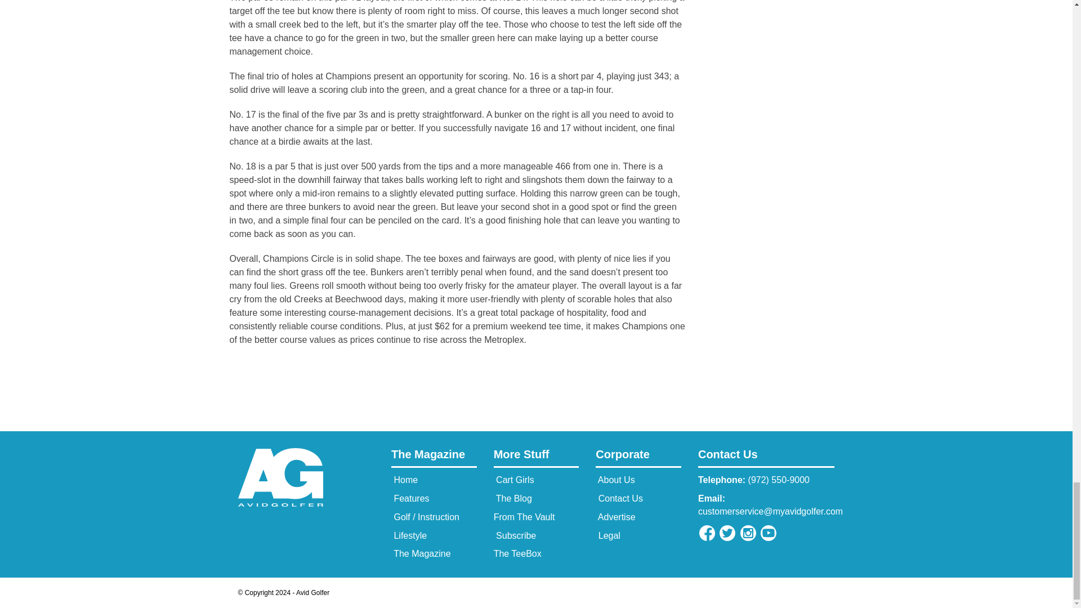 The width and height of the screenshot is (1081, 608). I want to click on  Features, so click(410, 498).